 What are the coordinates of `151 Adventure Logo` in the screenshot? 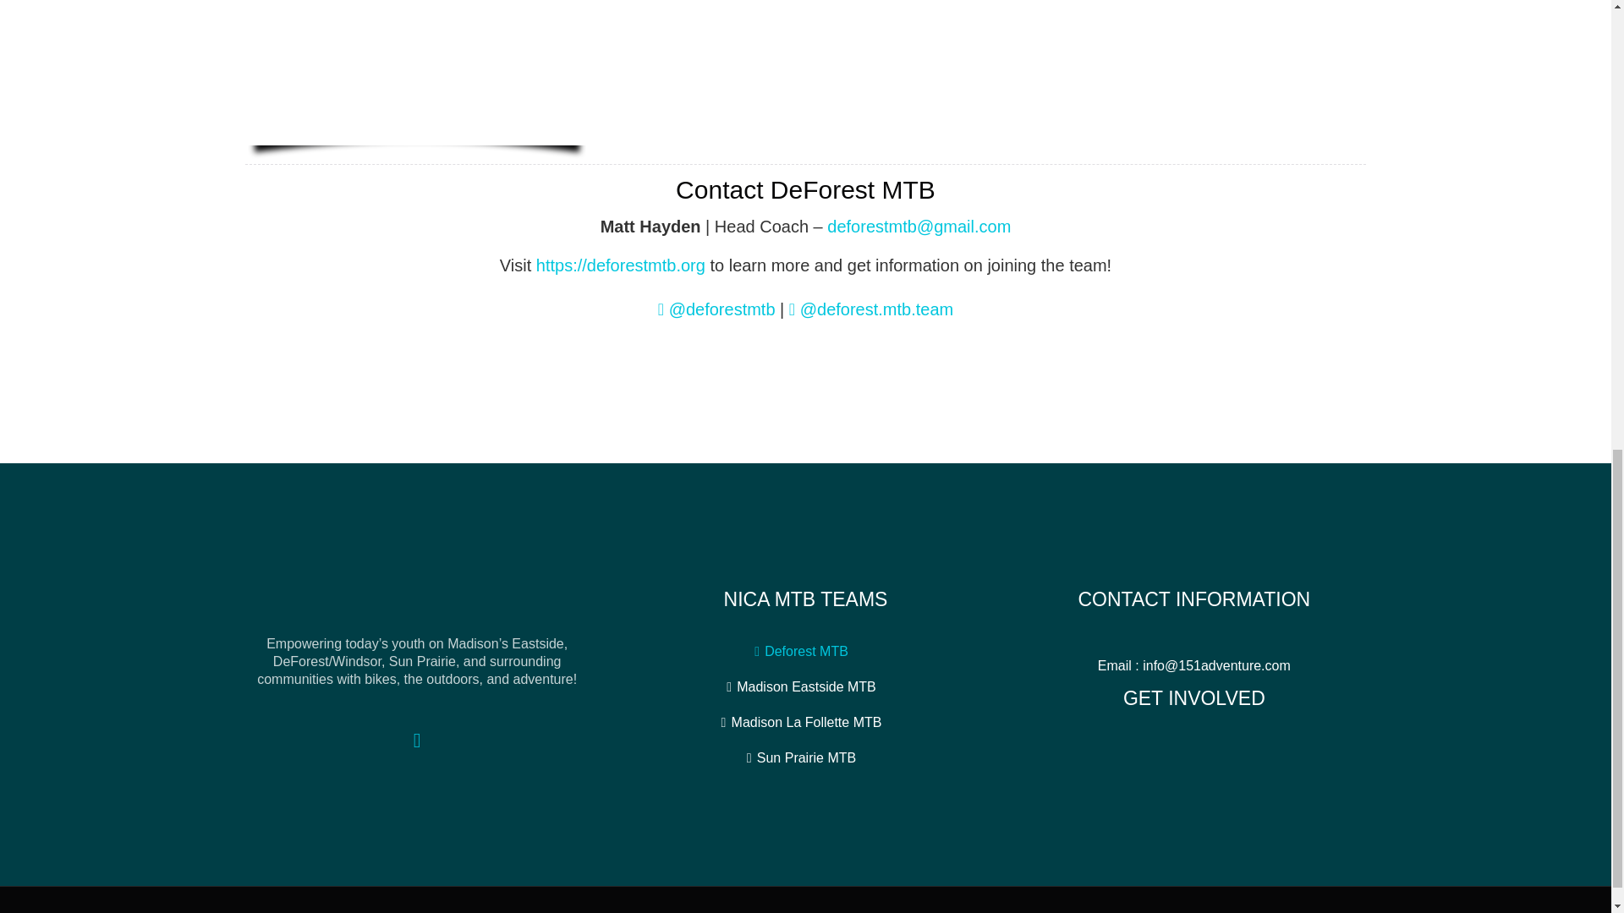 It's located at (417, 604).